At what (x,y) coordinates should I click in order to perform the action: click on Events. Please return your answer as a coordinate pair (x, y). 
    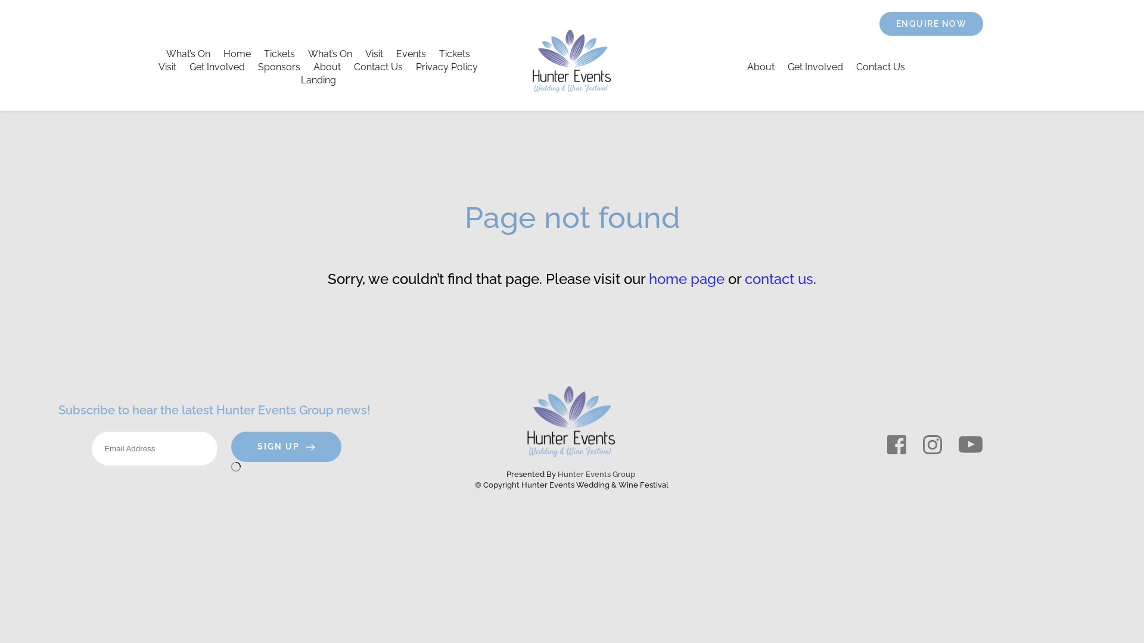
    Looking at the image, I should click on (411, 54).